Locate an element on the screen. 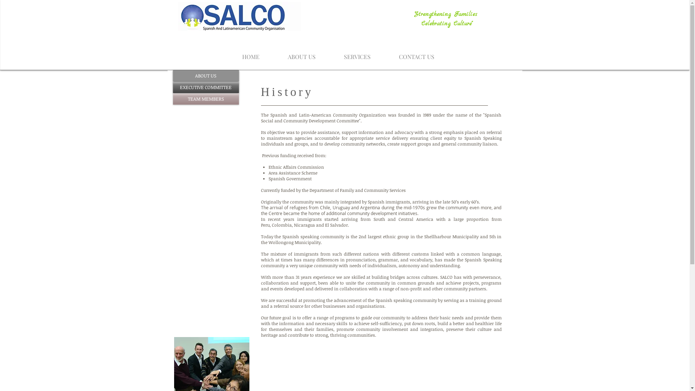 The width and height of the screenshot is (695, 391). EXECUTIVE COMMITTEE is located at coordinates (206, 88).